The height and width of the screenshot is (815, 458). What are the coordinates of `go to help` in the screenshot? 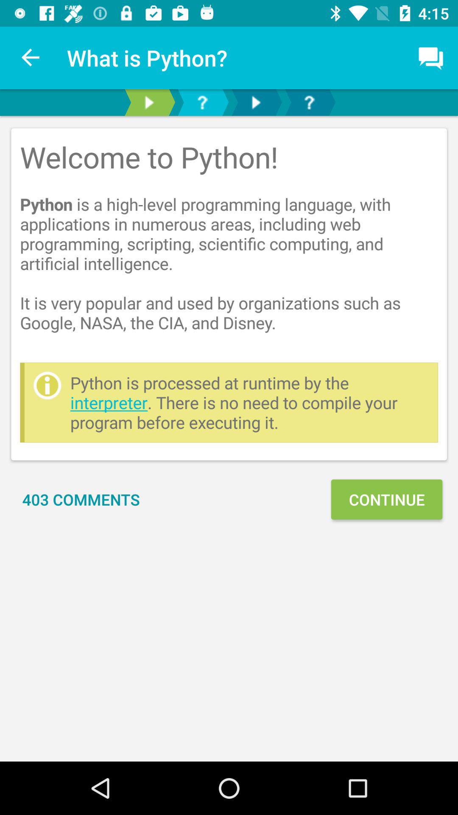 It's located at (202, 103).